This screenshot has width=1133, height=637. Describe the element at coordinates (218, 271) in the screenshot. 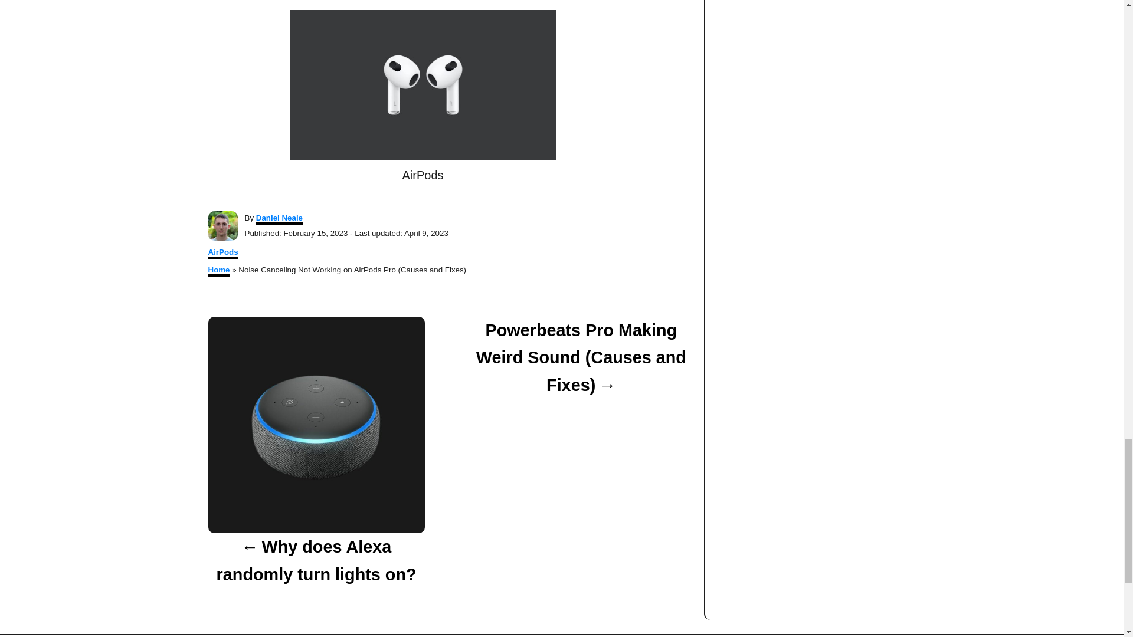

I see `Home` at that location.